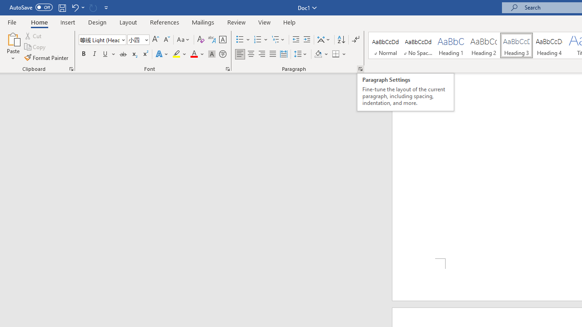 The height and width of the screenshot is (327, 582). Describe the element at coordinates (212, 54) in the screenshot. I see `Character Shading` at that location.